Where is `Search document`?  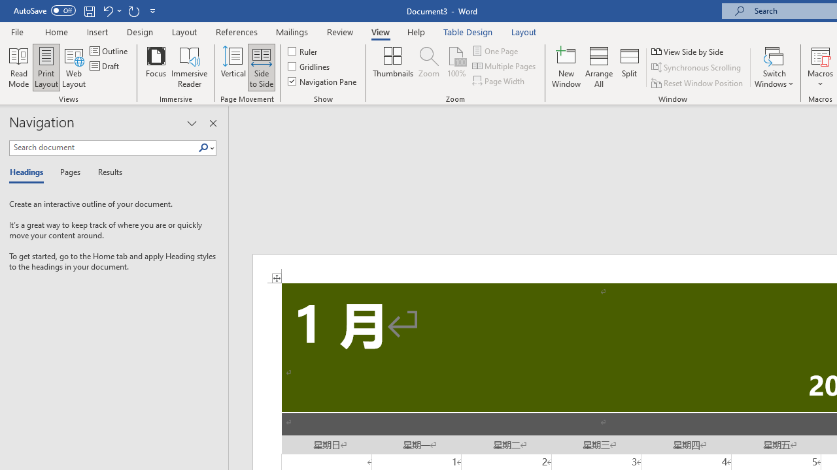 Search document is located at coordinates (103, 148).